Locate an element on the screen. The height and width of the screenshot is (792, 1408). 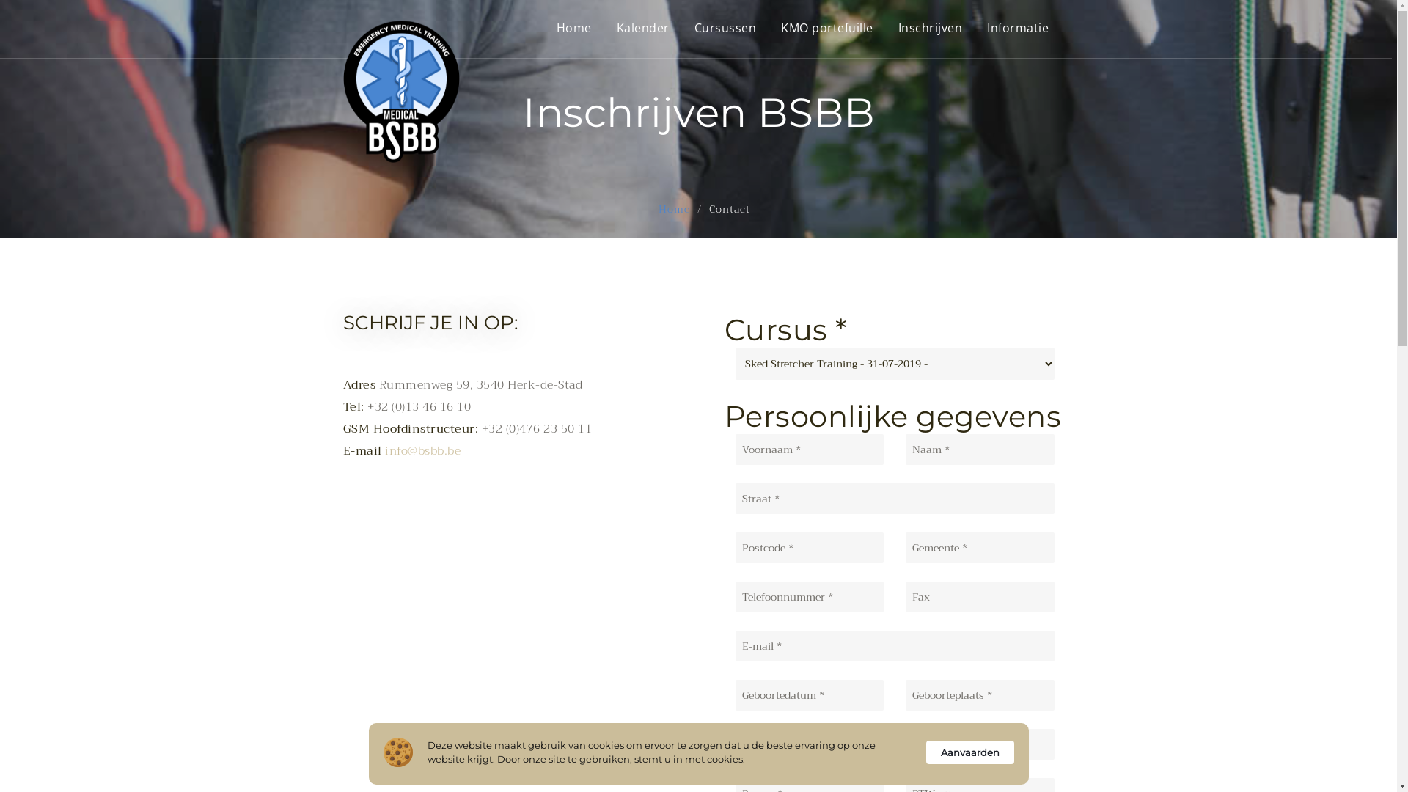
Contact is located at coordinates (474, 577).